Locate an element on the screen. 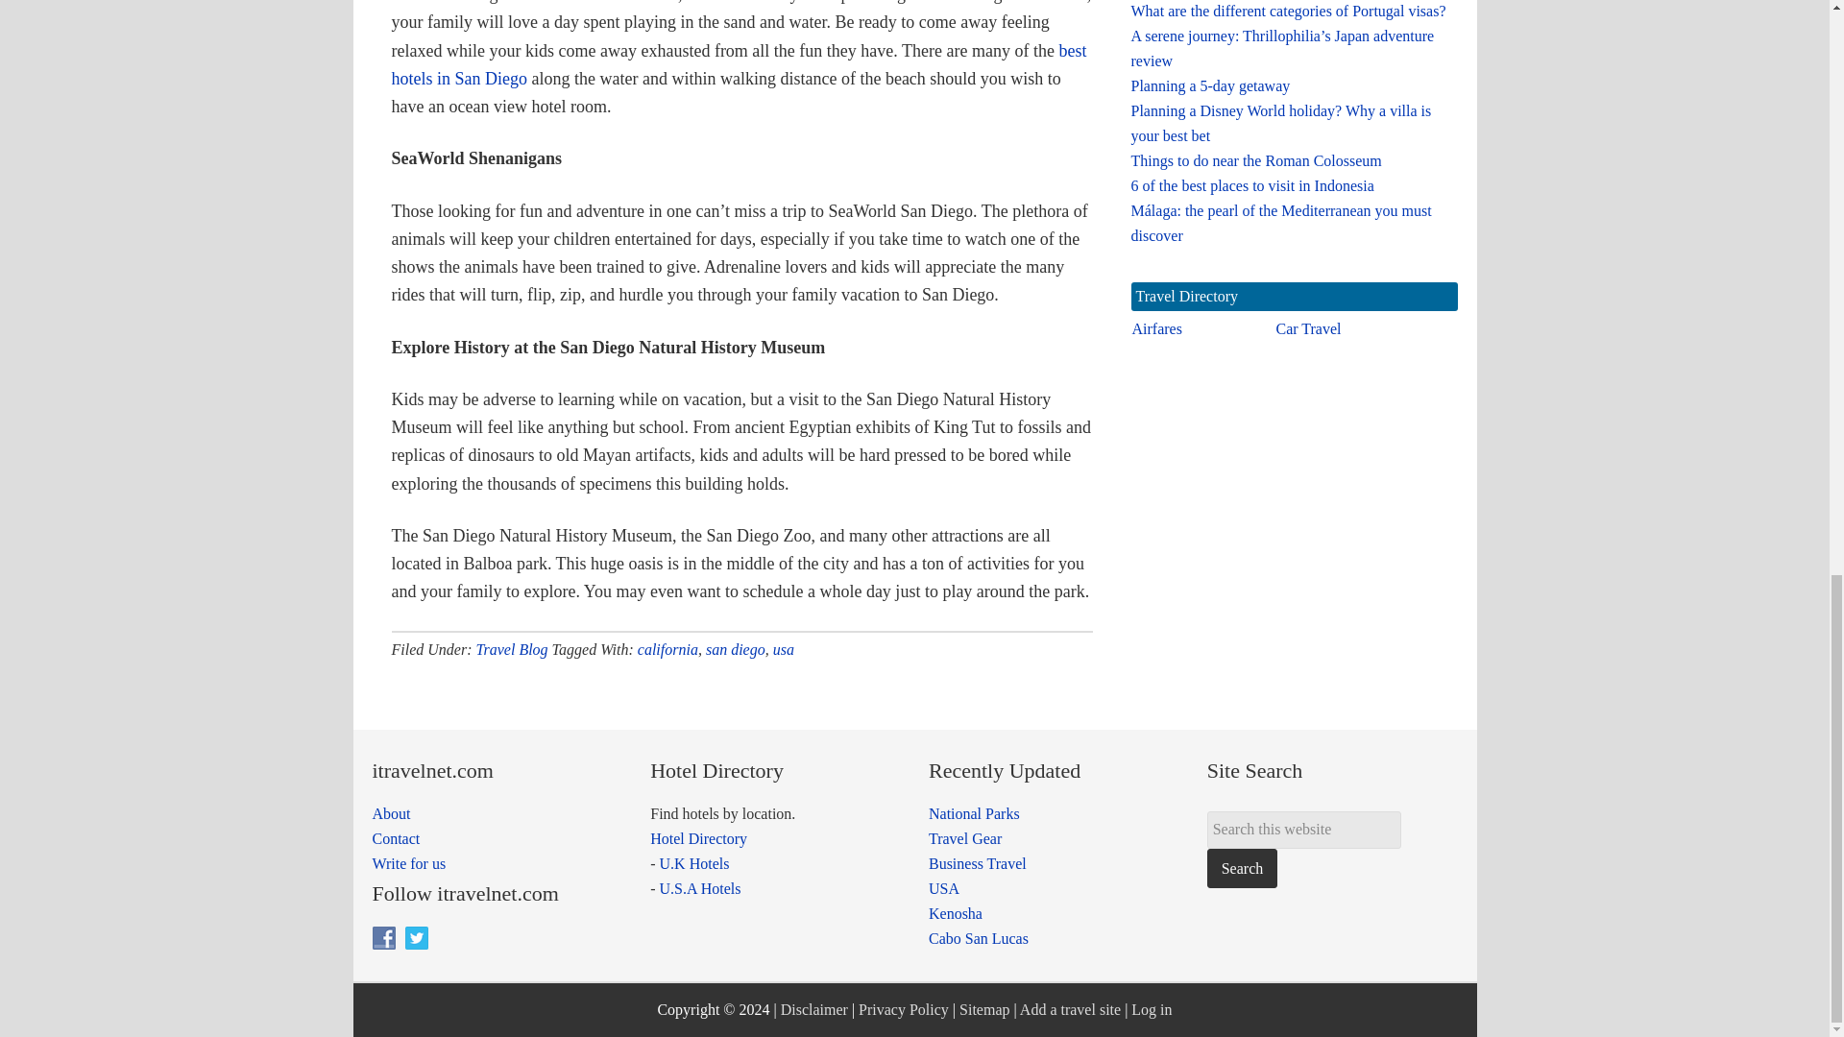  Things to do near the Roman Colosseum is located at coordinates (1256, 160).